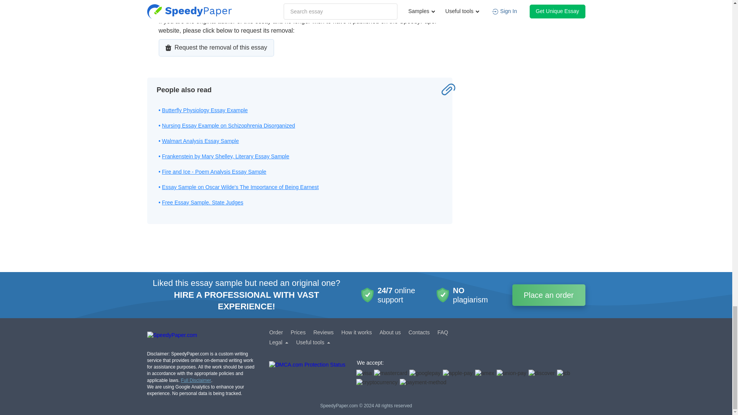 Image resolution: width=738 pixels, height=415 pixels. What do you see at coordinates (377, 383) in the screenshot?
I see `cryptocurrency` at bounding box center [377, 383].